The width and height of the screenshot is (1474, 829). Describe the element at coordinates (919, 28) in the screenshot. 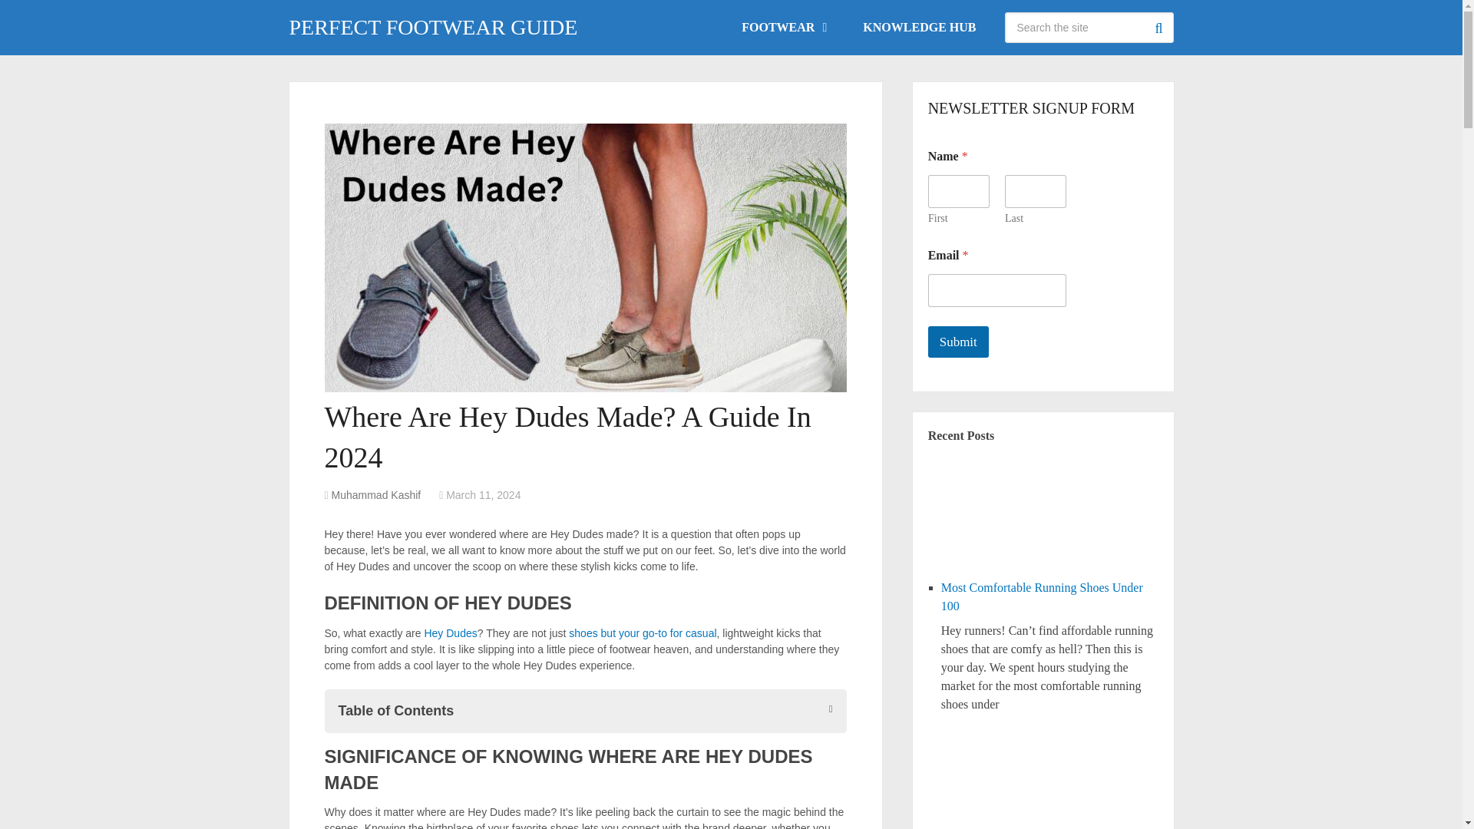

I see `KNOWLEDGE HUB` at that location.